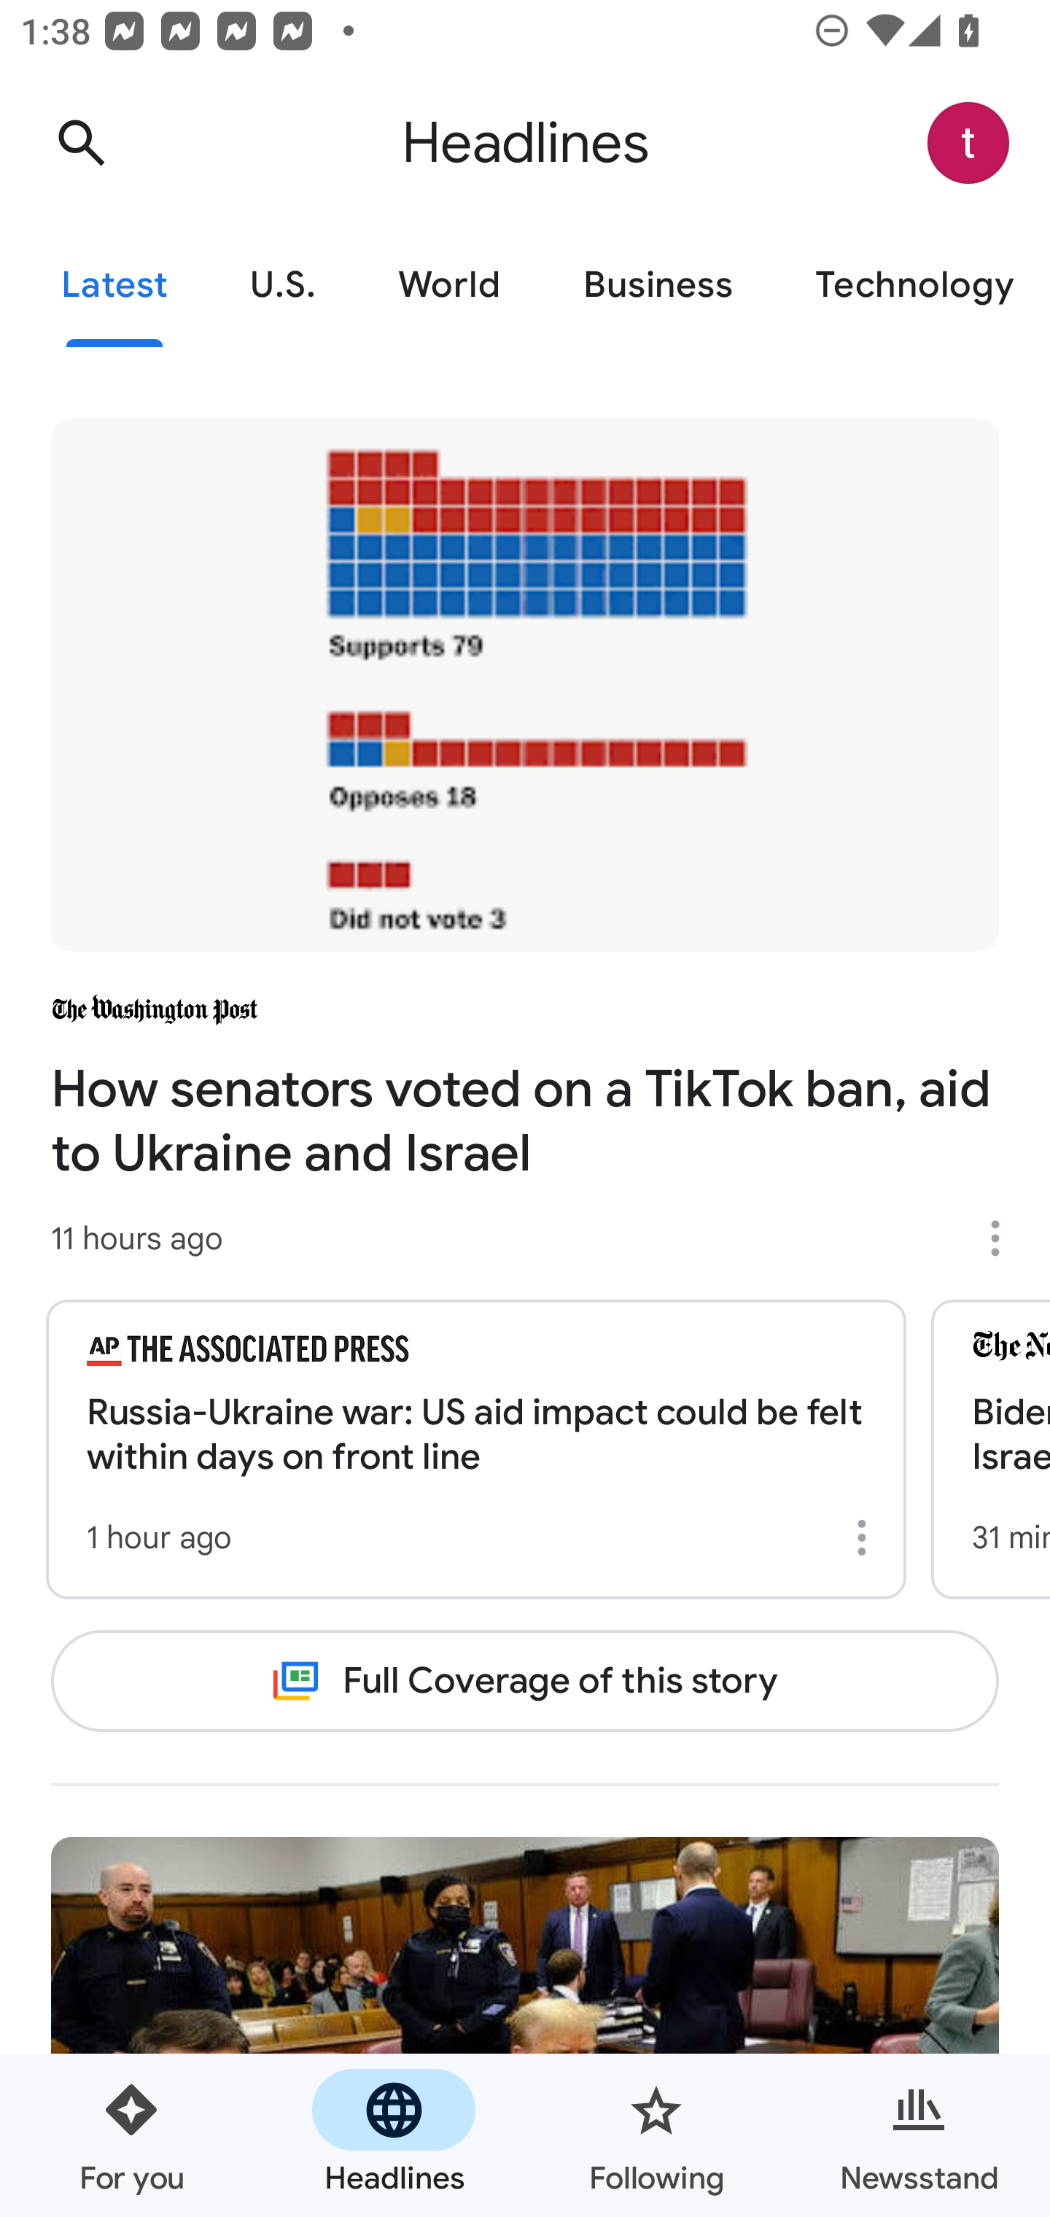  Describe the element at coordinates (525, 1680) in the screenshot. I see `Full Coverage of this story` at that location.